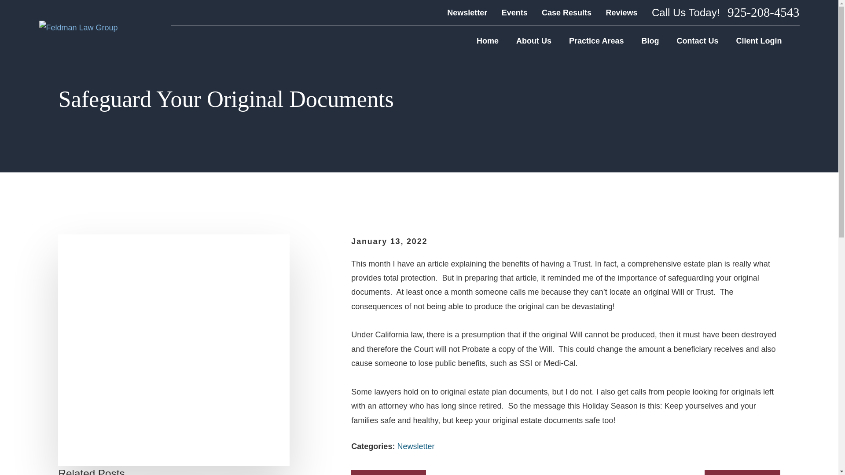 The height and width of the screenshot is (475, 845). I want to click on About Us, so click(534, 40).